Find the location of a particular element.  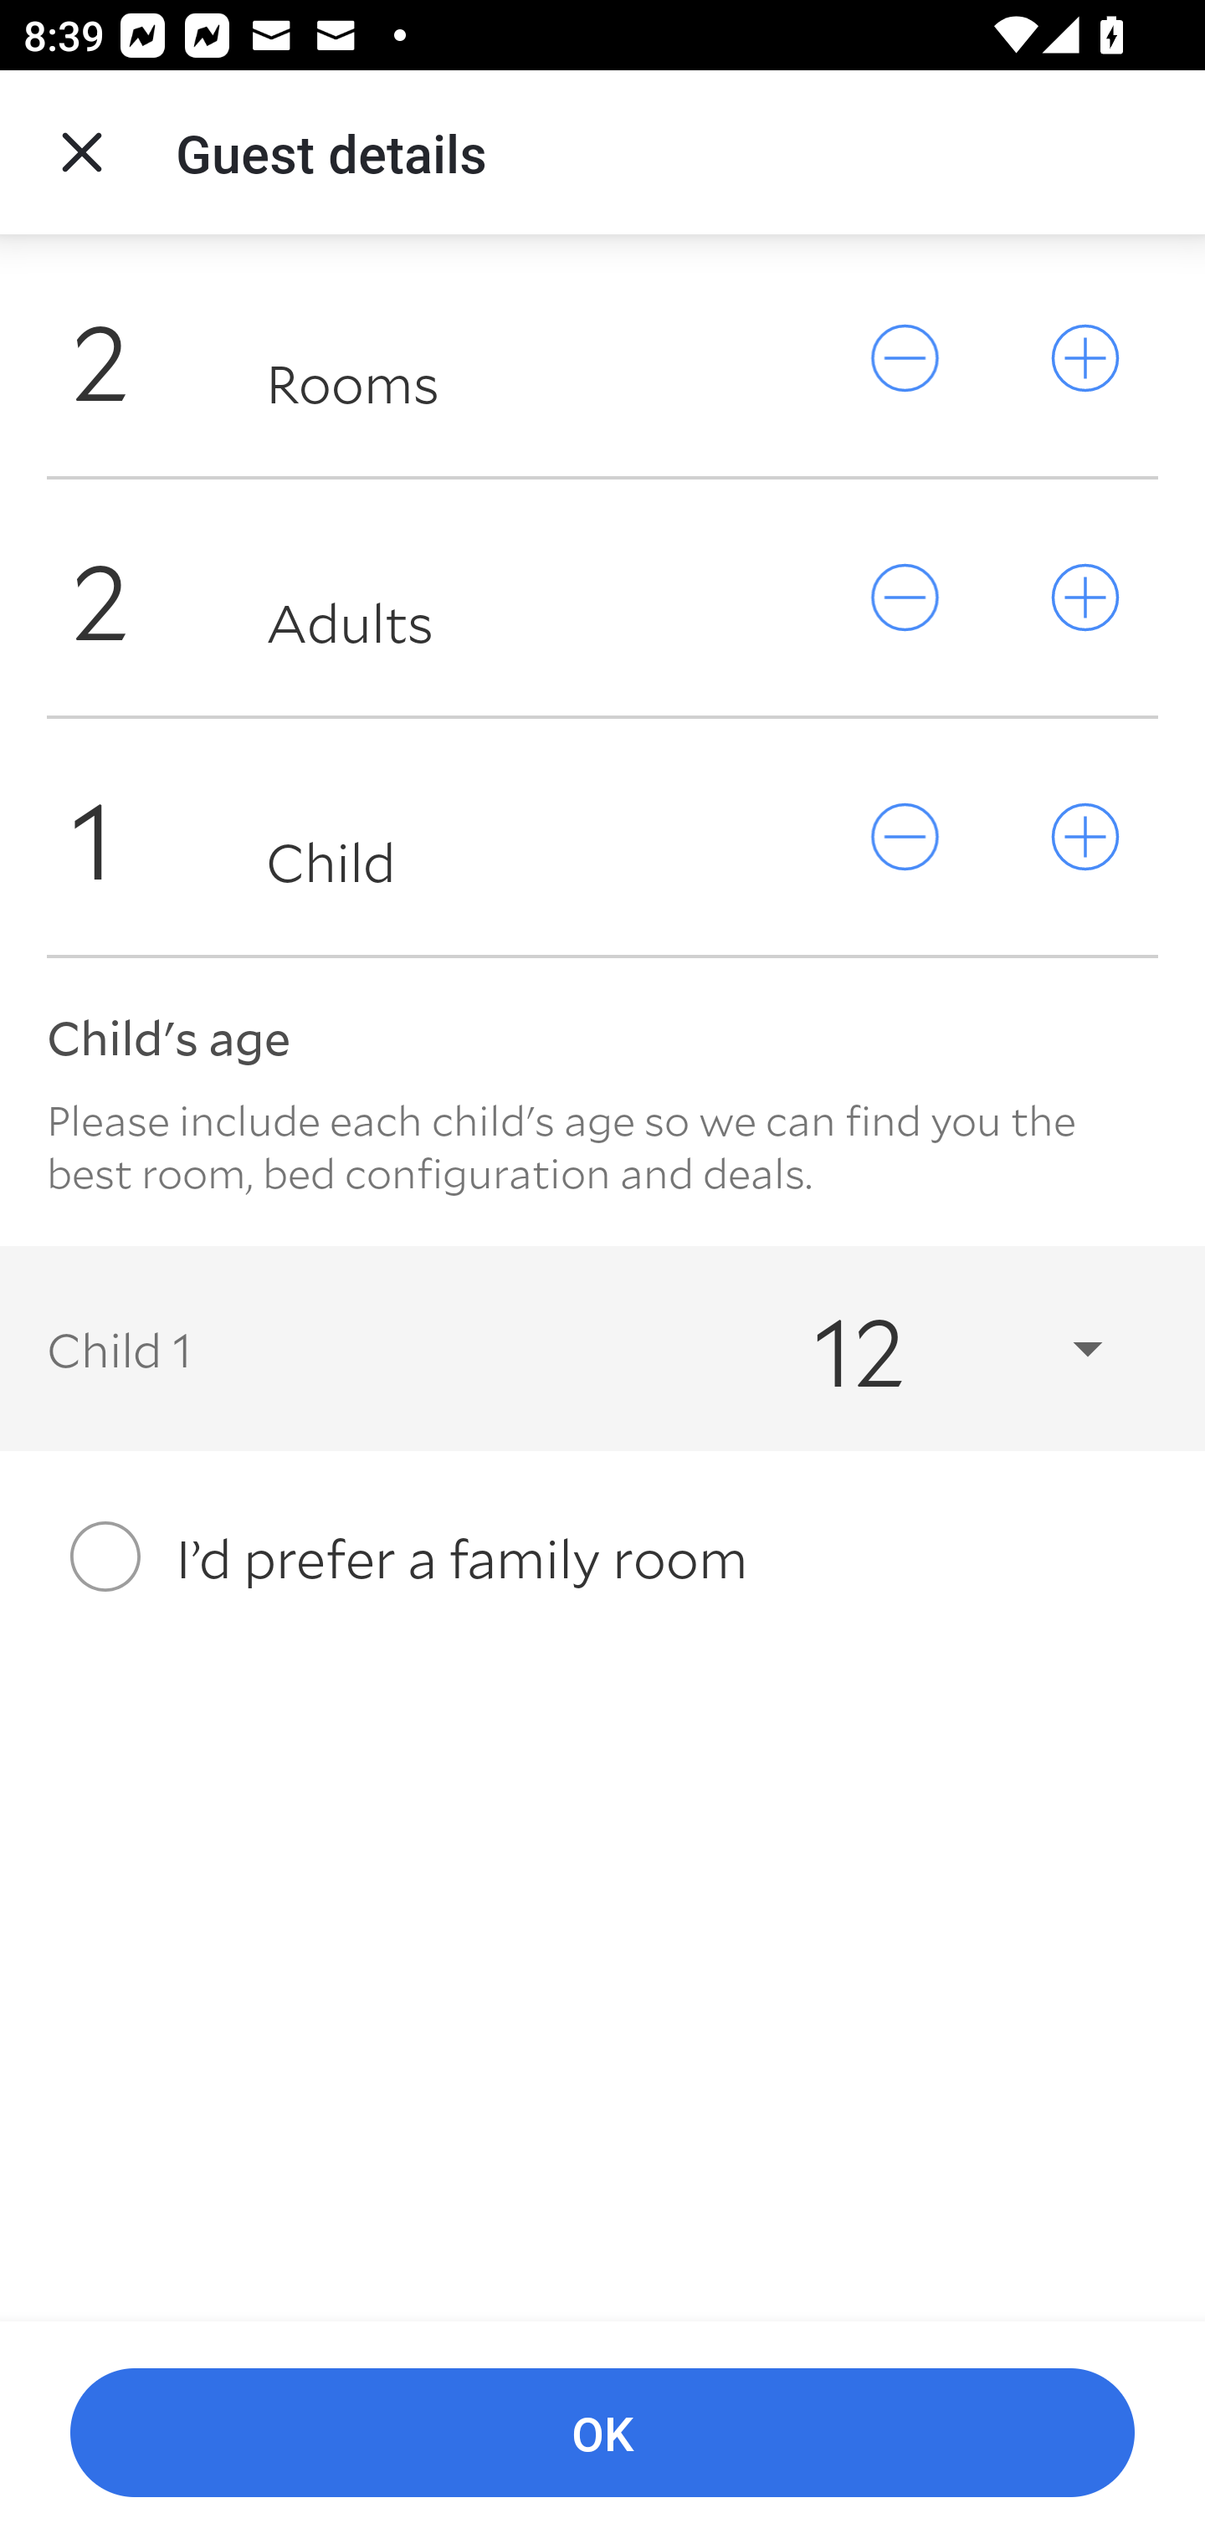

I’d prefer a family room is located at coordinates (602, 1557).